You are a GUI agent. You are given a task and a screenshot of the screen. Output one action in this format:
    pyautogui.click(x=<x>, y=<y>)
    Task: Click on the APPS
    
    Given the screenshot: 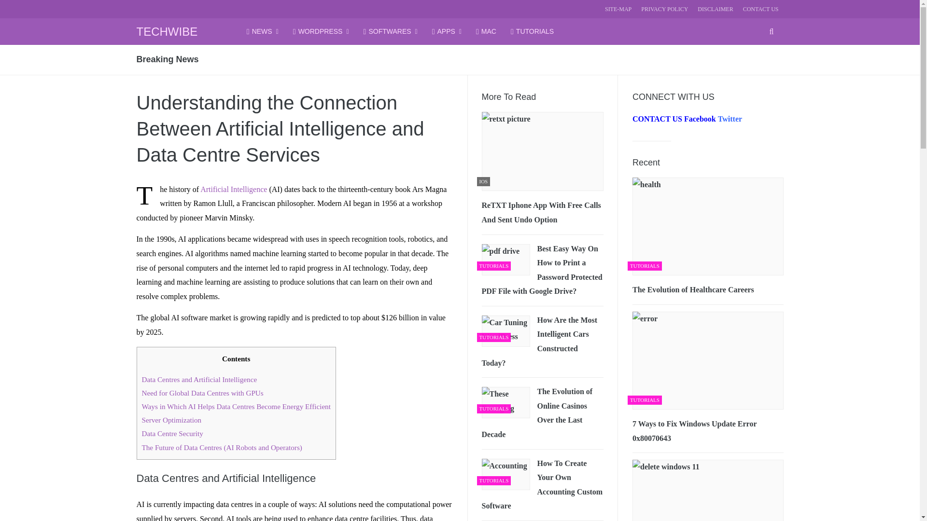 What is the action you would take?
    pyautogui.click(x=447, y=31)
    